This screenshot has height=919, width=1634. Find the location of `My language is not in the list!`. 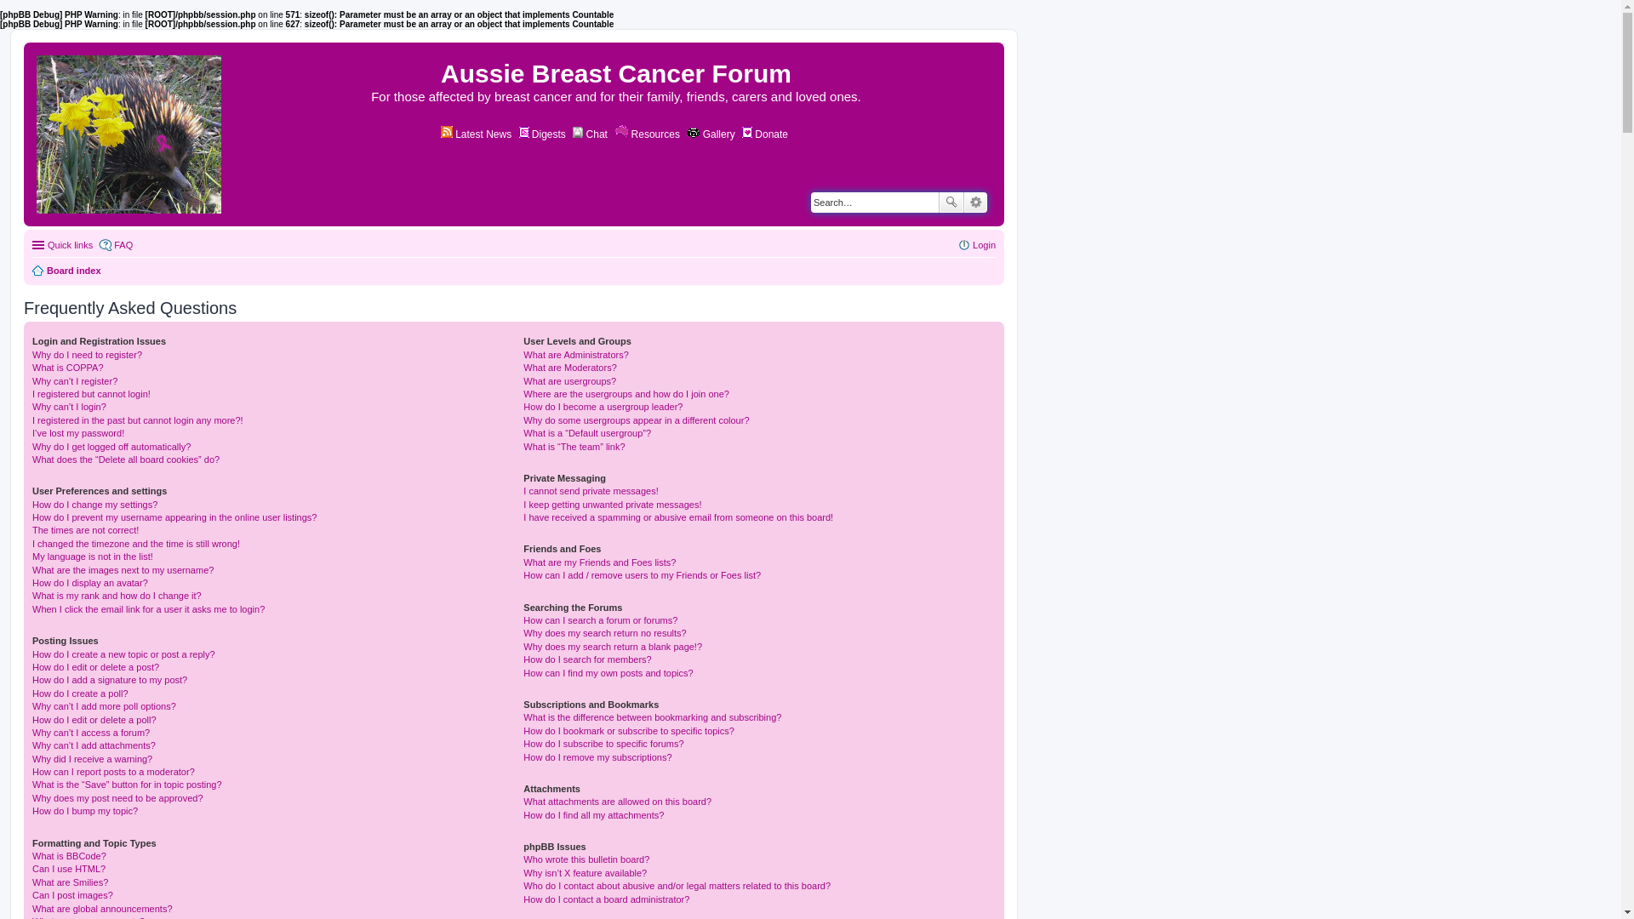

My language is not in the list! is located at coordinates (93, 557).